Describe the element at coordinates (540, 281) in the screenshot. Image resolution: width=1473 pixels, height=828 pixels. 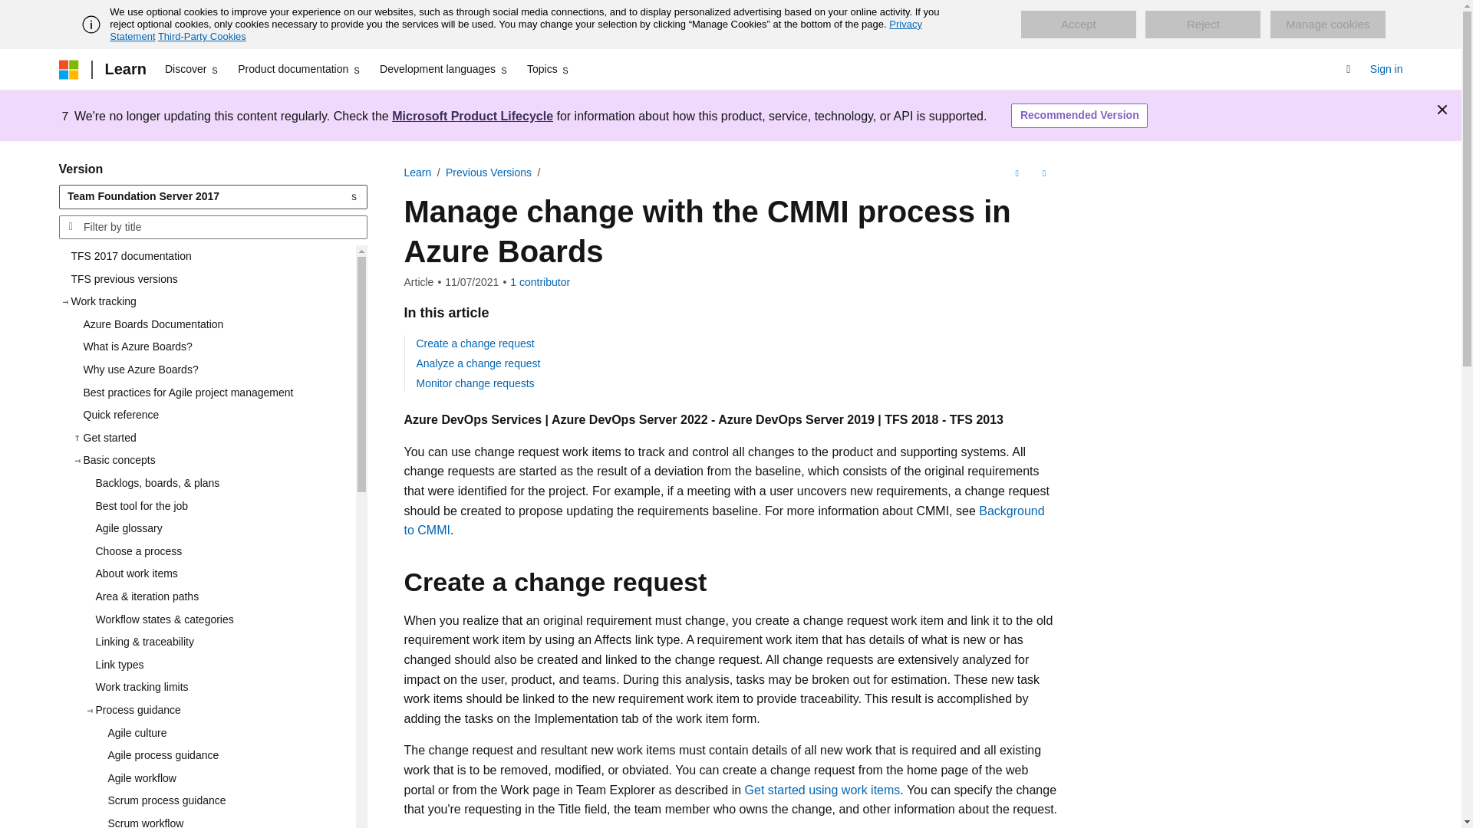
I see `View all contributors` at that location.